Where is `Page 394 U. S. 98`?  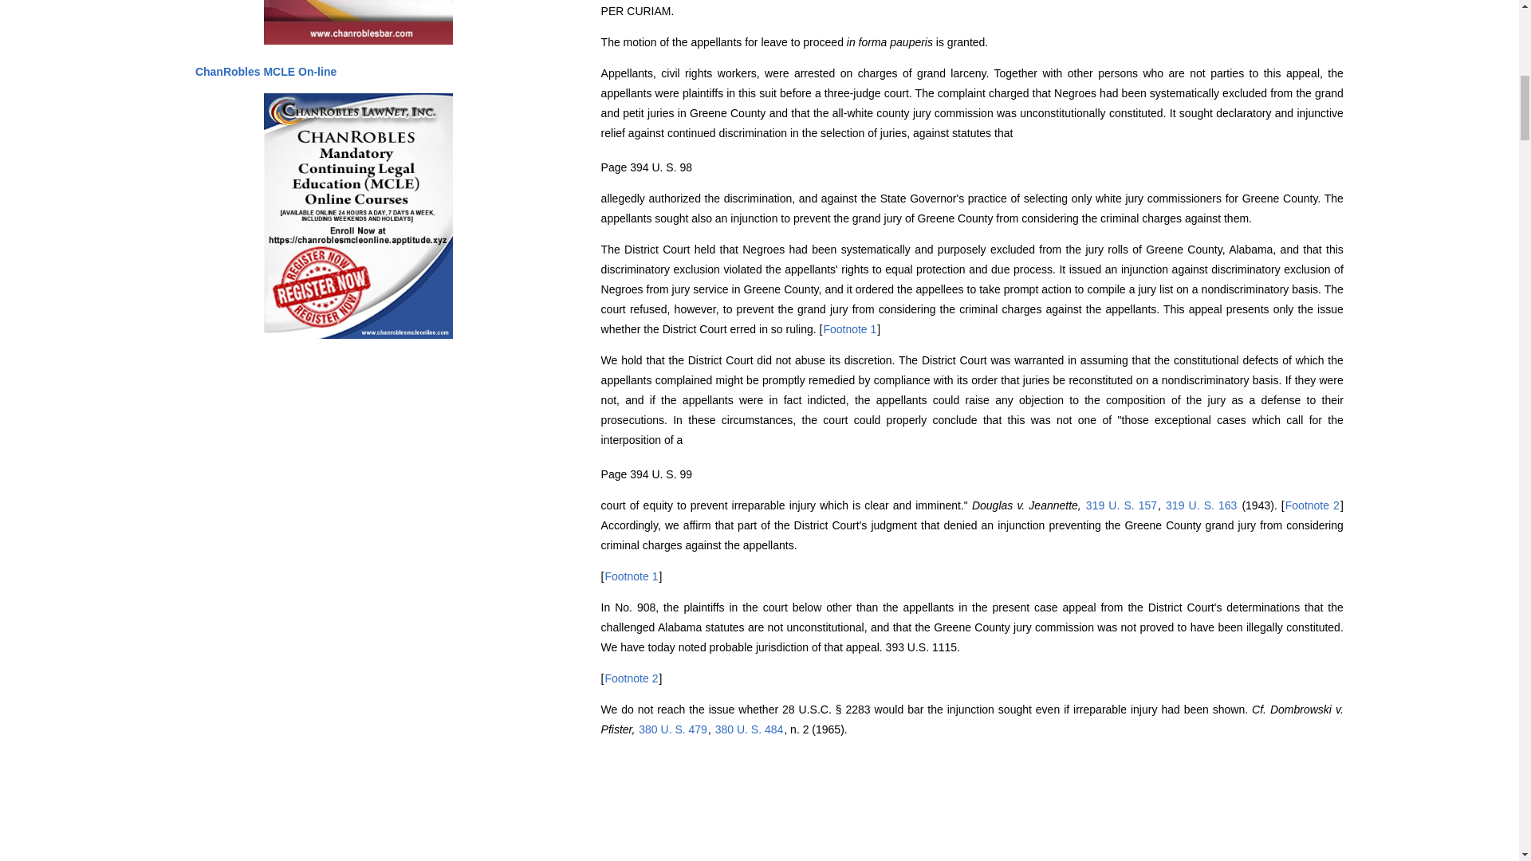
Page 394 U. S. 98 is located at coordinates (646, 167).